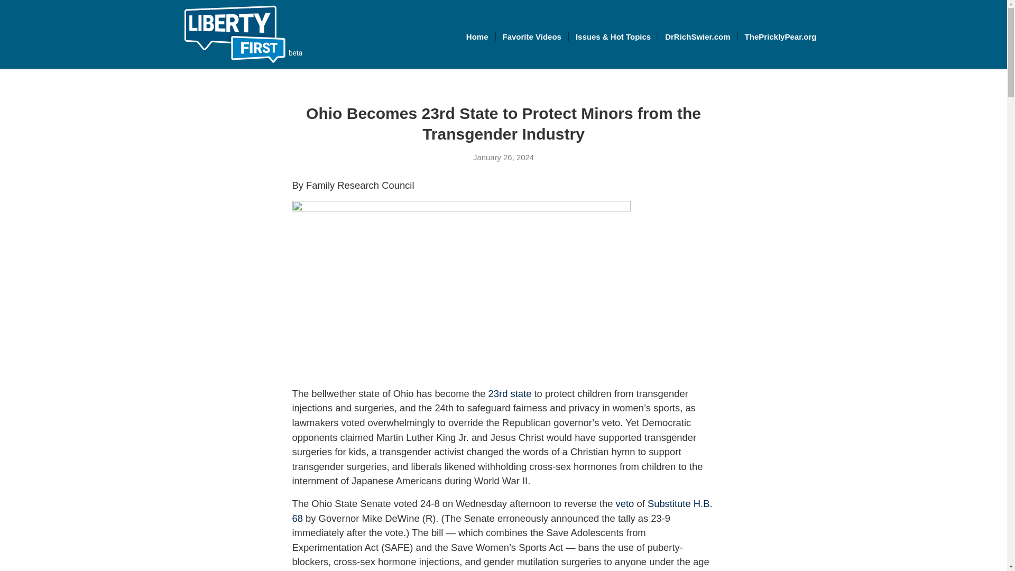 The width and height of the screenshot is (1015, 571). What do you see at coordinates (502, 511) in the screenshot?
I see `Substitute H.B. 68` at bounding box center [502, 511].